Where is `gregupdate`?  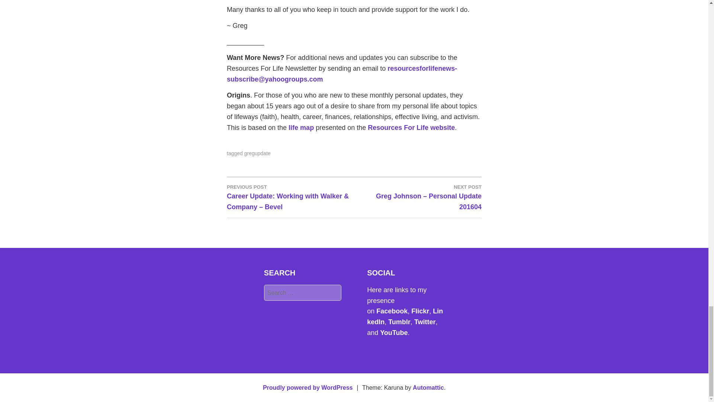 gregupdate is located at coordinates (257, 153).